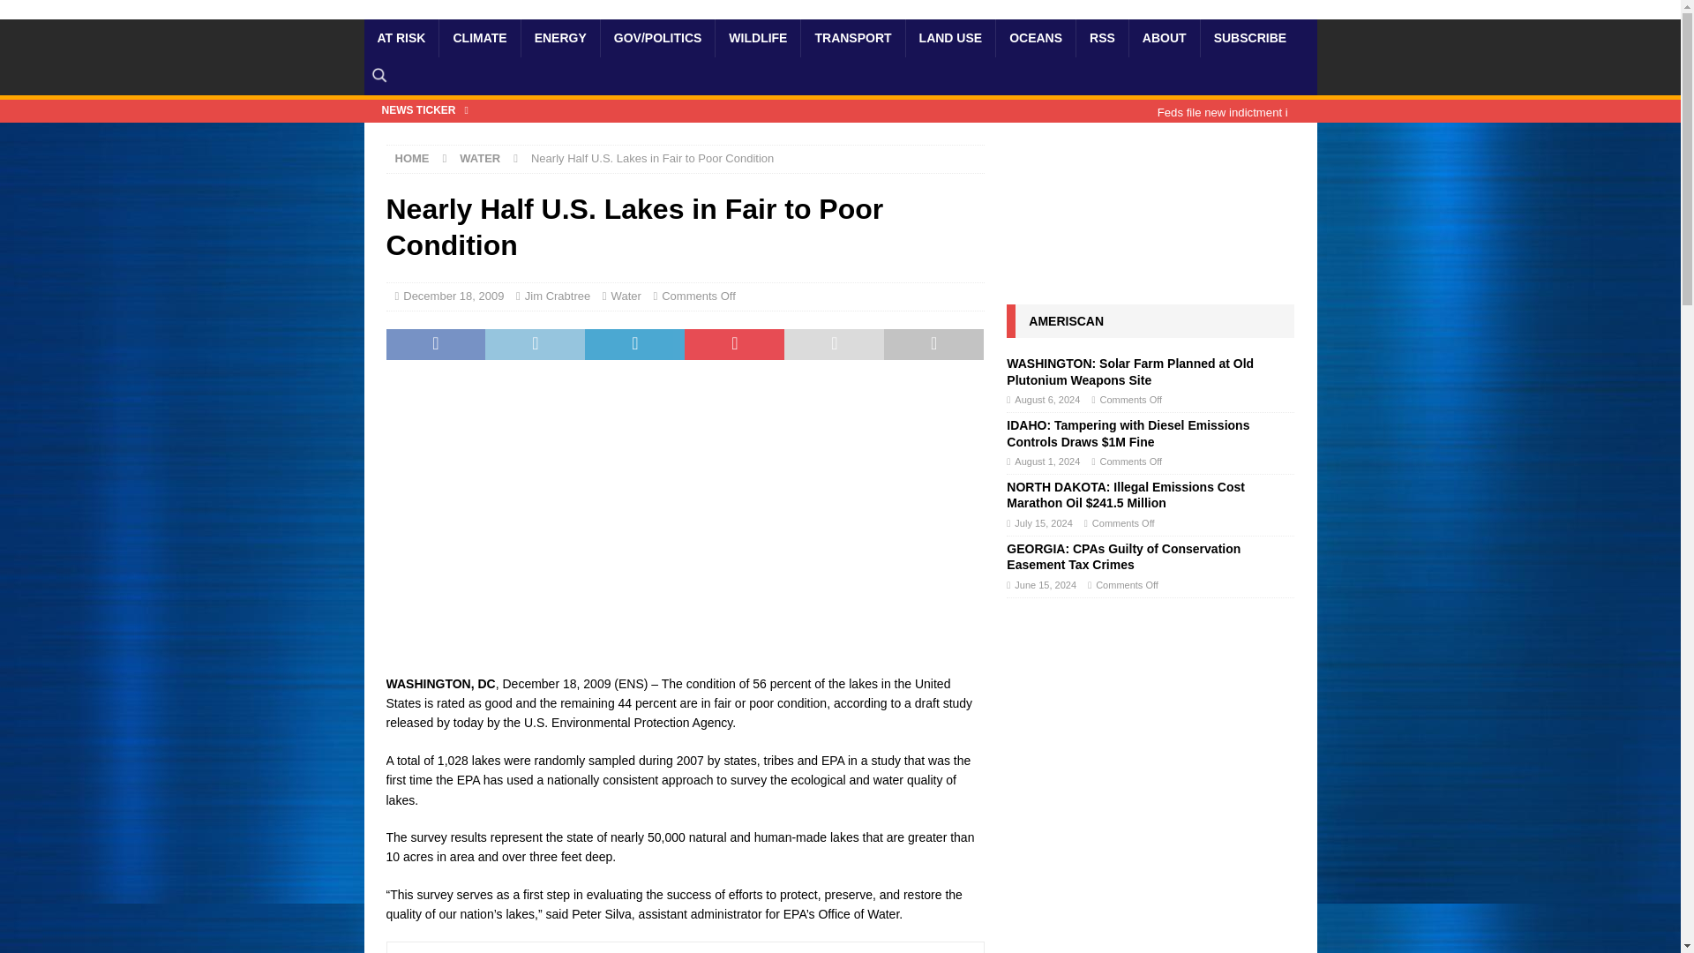 The height and width of the screenshot is (953, 1694). I want to click on GEORGIA: CPAs Guilty of Conservation Easement Tax Crimes, so click(1122, 557).